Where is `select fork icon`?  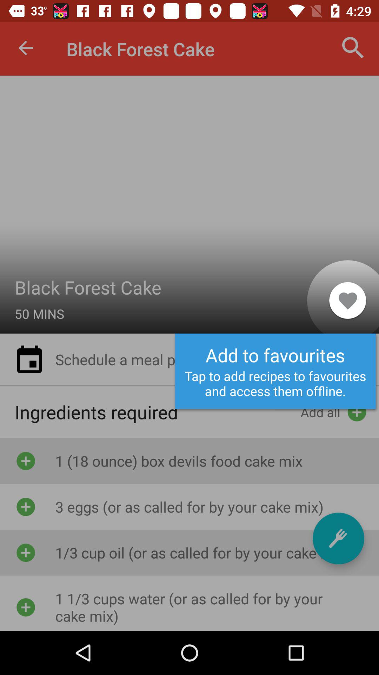
select fork icon is located at coordinates (338, 538).